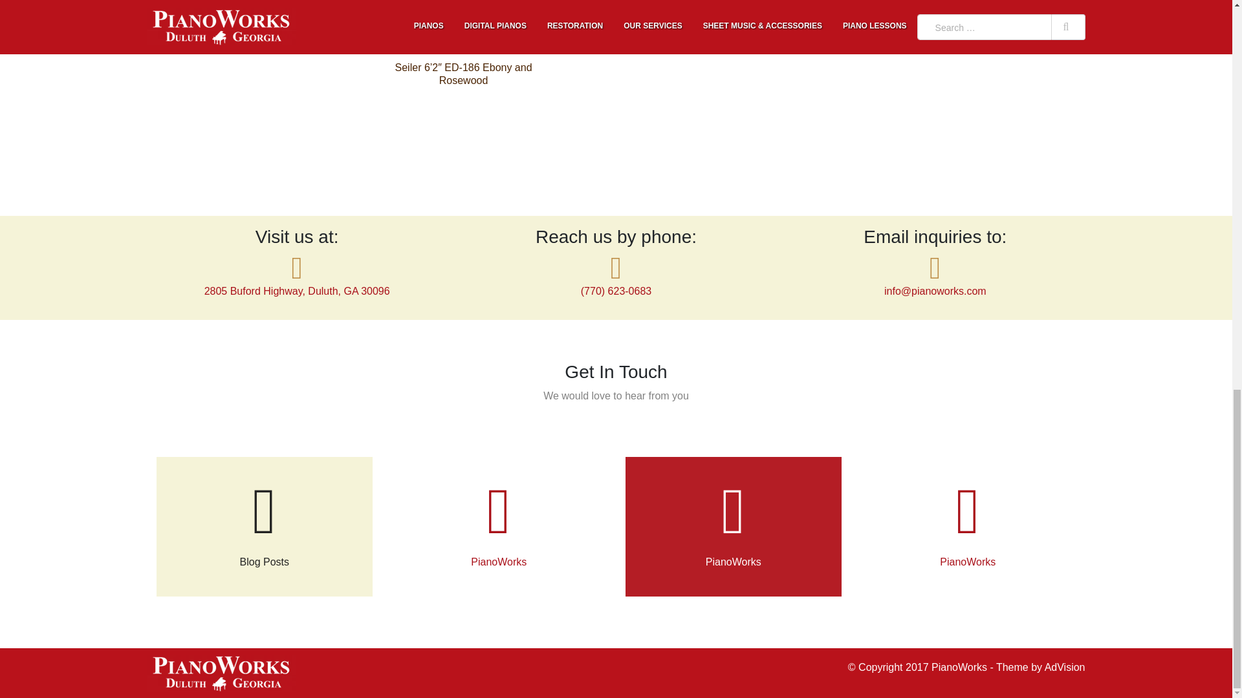 Image resolution: width=1242 pixels, height=698 pixels. Describe the element at coordinates (935, 291) in the screenshot. I see `Email` at that location.